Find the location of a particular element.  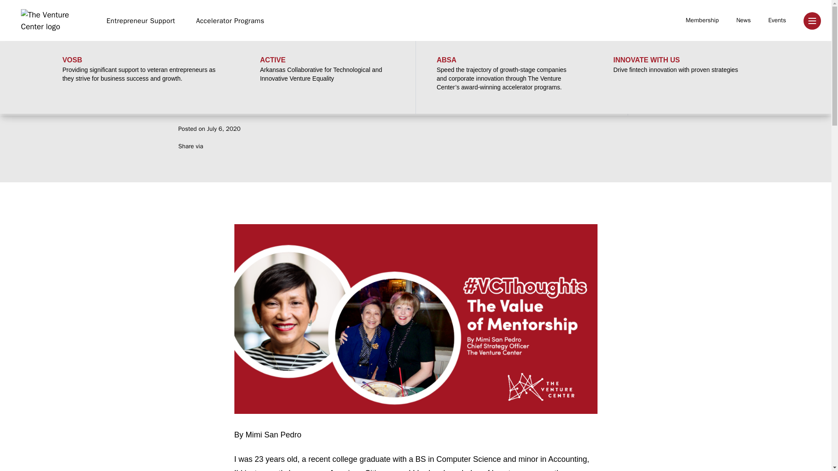

Accelerator Programs is located at coordinates (230, 21).